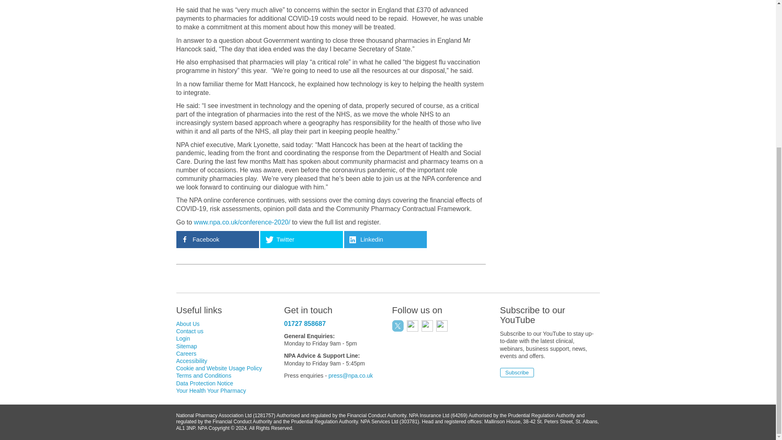 The height and width of the screenshot is (440, 782). What do you see at coordinates (204, 383) in the screenshot?
I see `Data Protection Notice` at bounding box center [204, 383].